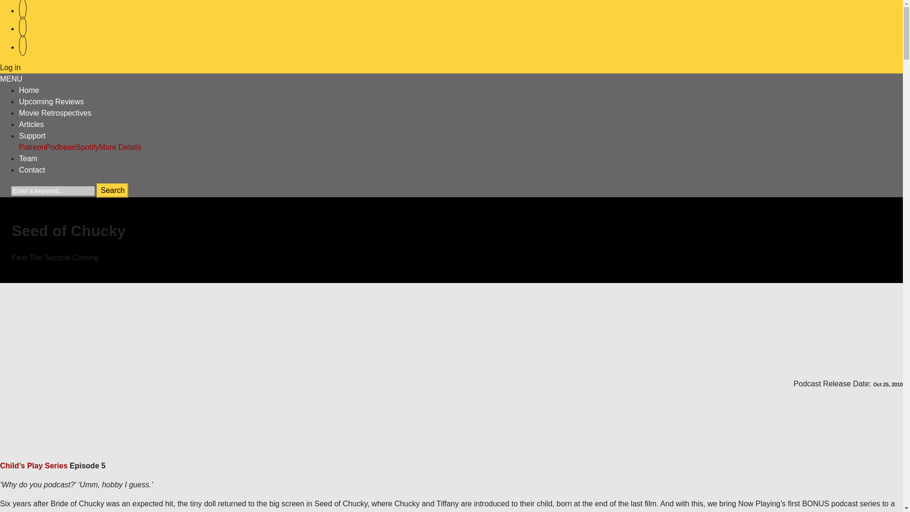 The height and width of the screenshot is (512, 910). What do you see at coordinates (29, 90) in the screenshot?
I see `Home` at bounding box center [29, 90].